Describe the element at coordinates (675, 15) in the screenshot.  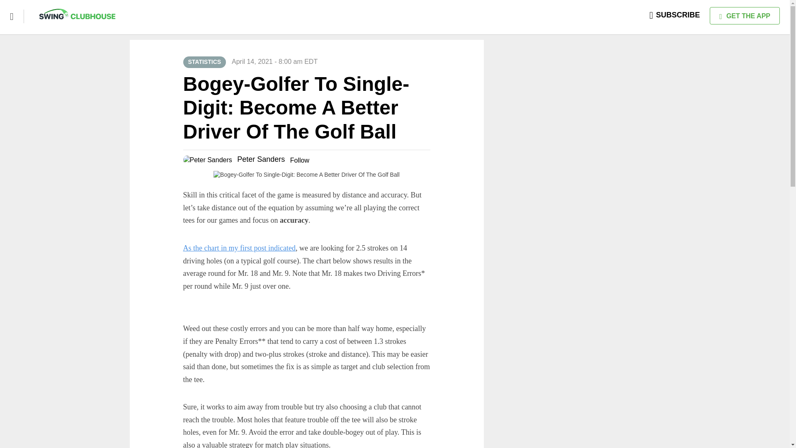
I see `SUBSCRIBE` at that location.